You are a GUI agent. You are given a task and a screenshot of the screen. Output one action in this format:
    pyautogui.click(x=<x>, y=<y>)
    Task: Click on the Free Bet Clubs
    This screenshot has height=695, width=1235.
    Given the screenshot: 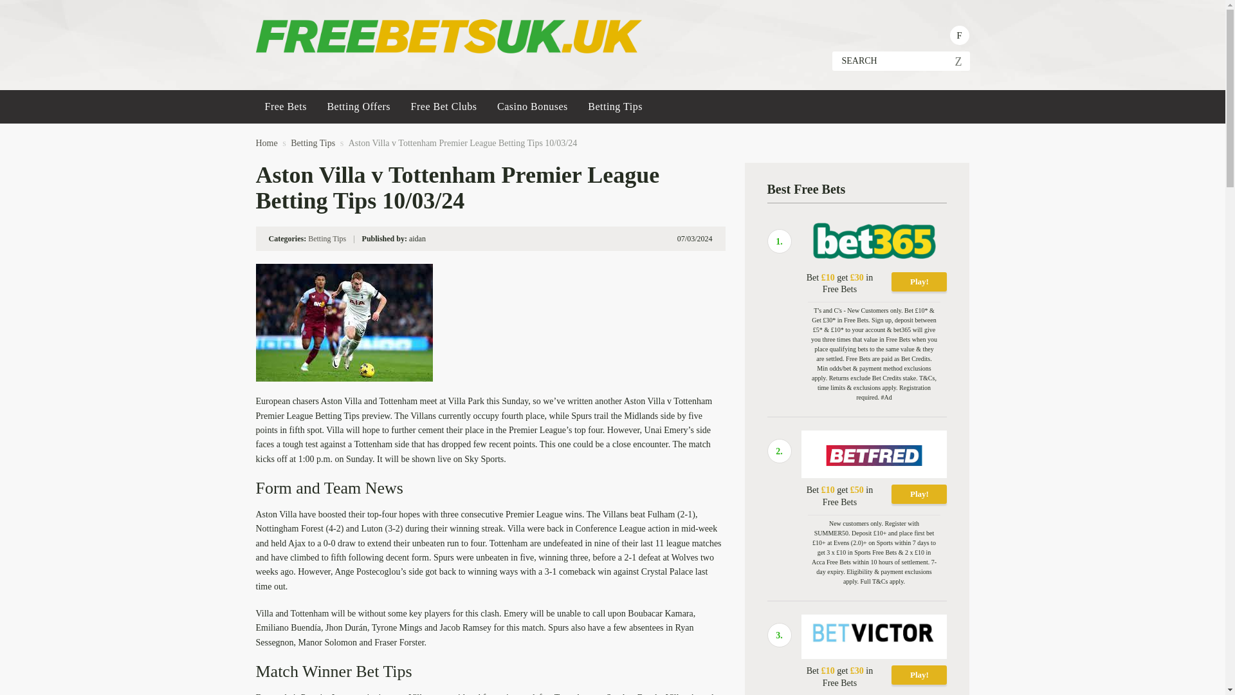 What is the action you would take?
    pyautogui.click(x=444, y=107)
    